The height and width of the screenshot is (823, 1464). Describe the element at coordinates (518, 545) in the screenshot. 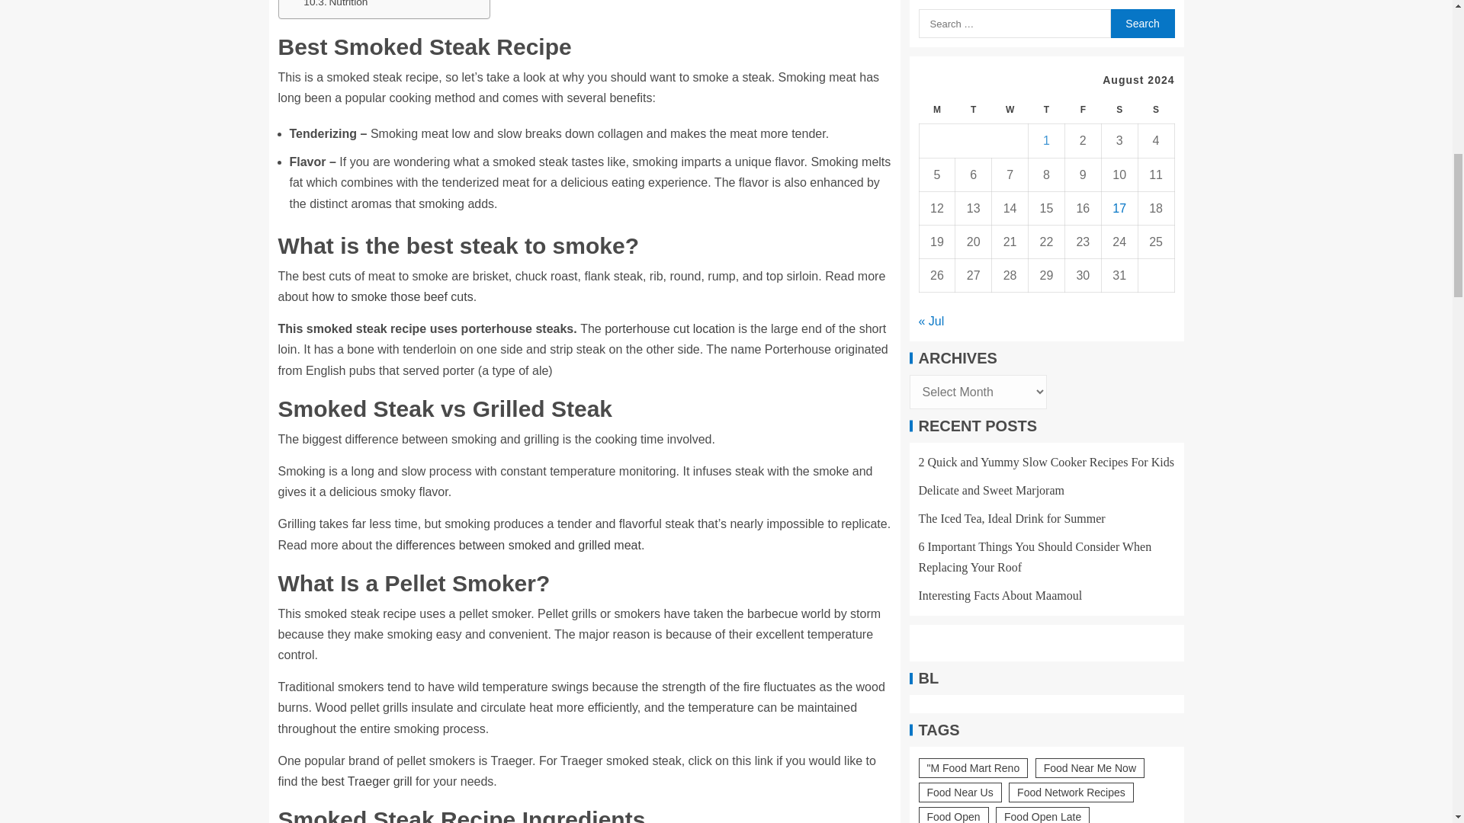

I see `differences between smoked and grilled meat` at that location.